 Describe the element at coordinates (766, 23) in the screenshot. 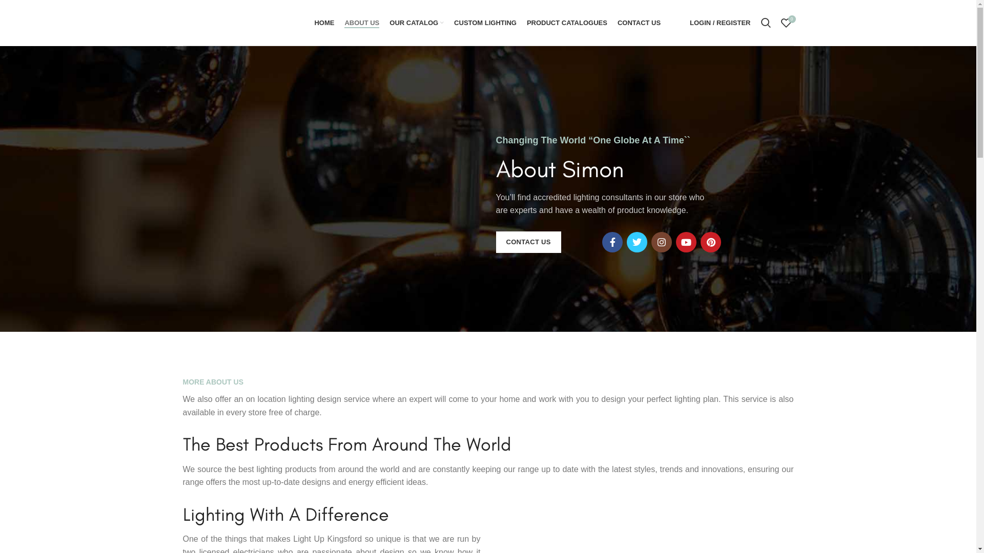

I see `Search` at that location.